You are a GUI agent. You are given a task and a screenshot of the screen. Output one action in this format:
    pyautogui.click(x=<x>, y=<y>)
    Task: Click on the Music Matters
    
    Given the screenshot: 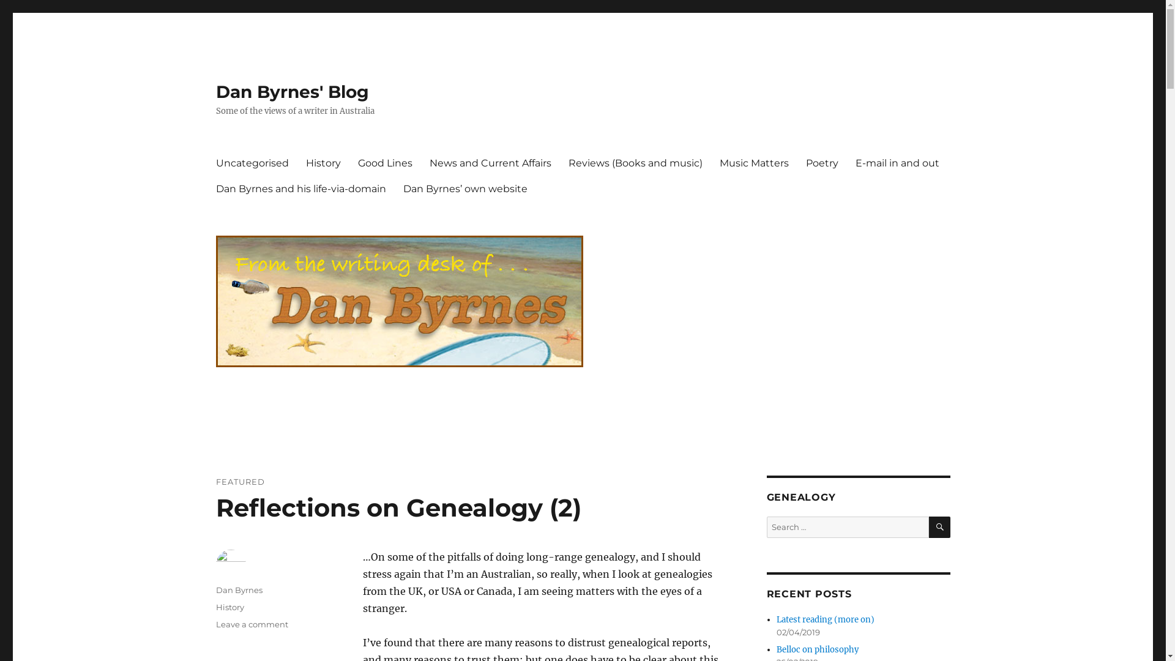 What is the action you would take?
    pyautogui.click(x=754, y=163)
    